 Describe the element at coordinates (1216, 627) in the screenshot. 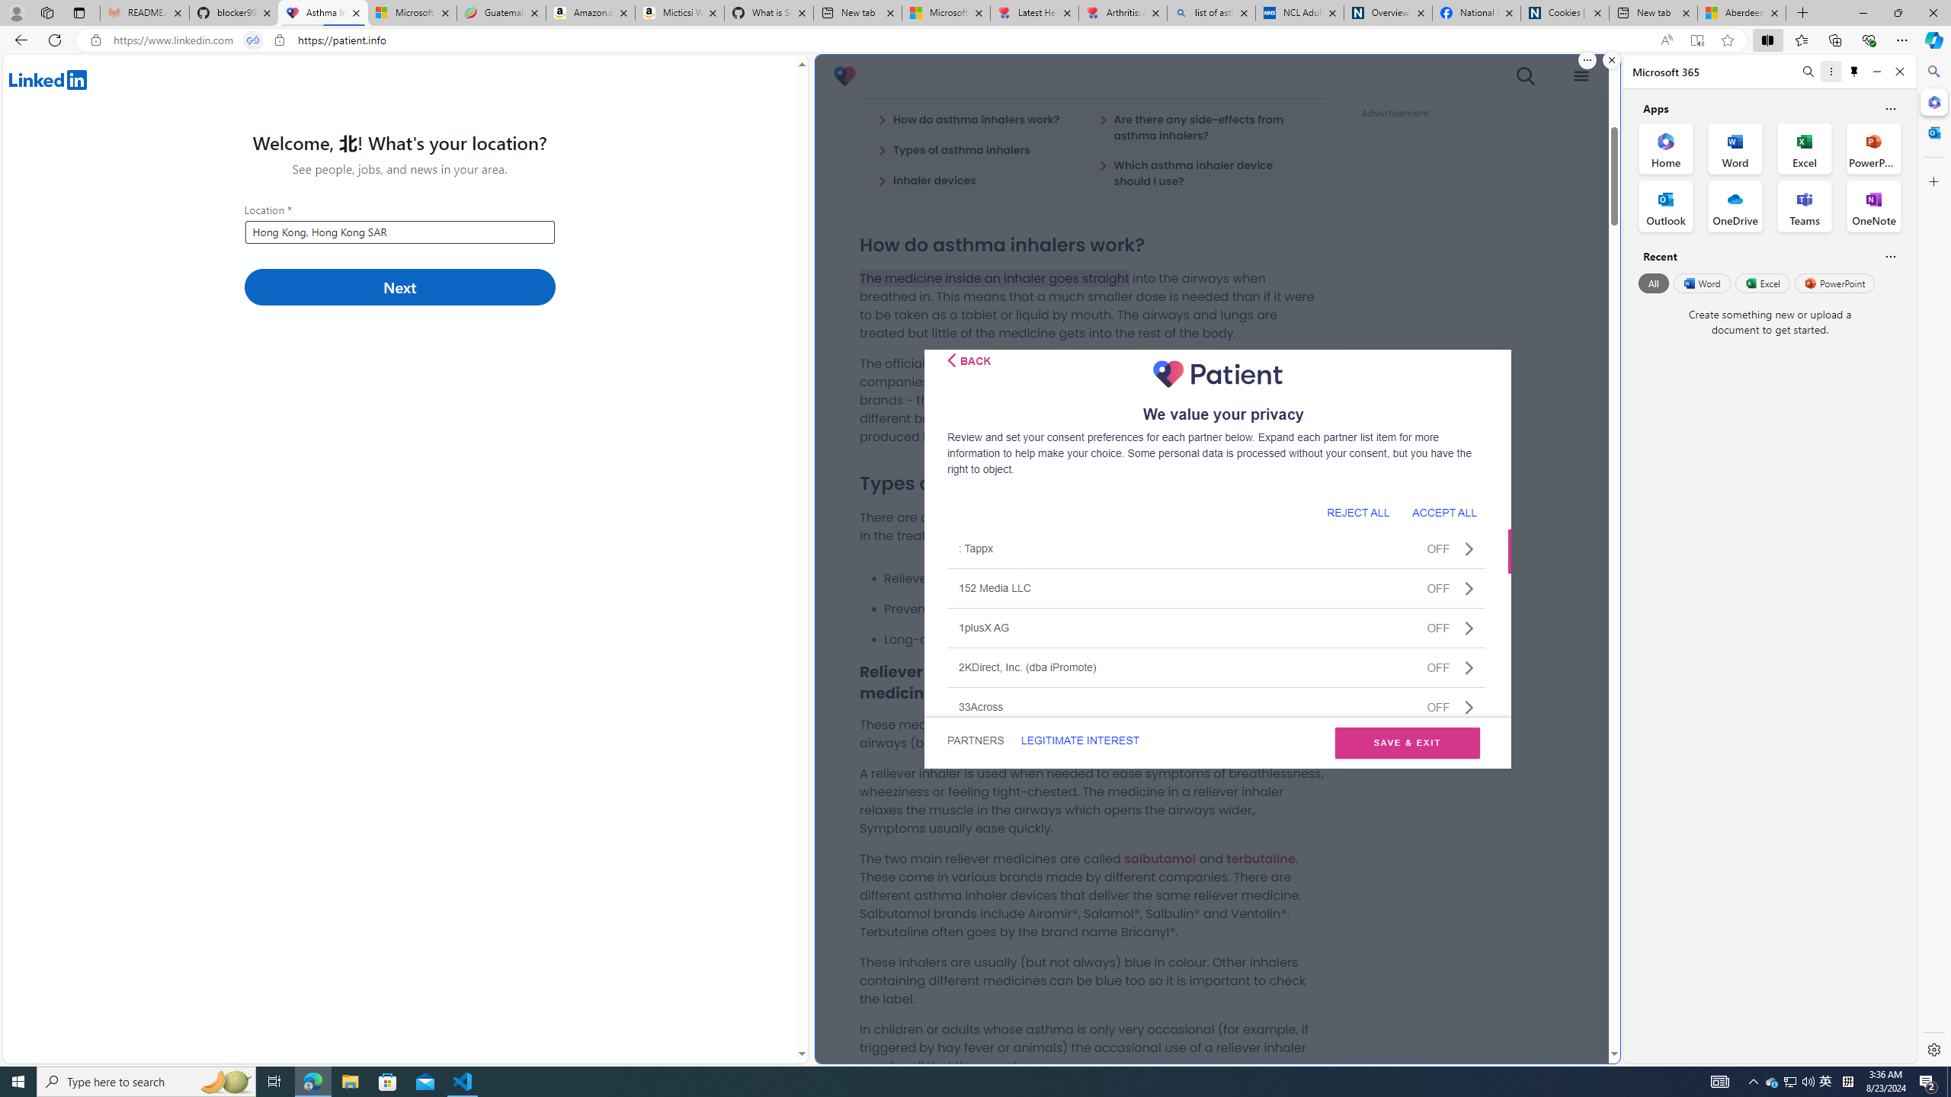

I see `1plusX AGOFF` at that location.